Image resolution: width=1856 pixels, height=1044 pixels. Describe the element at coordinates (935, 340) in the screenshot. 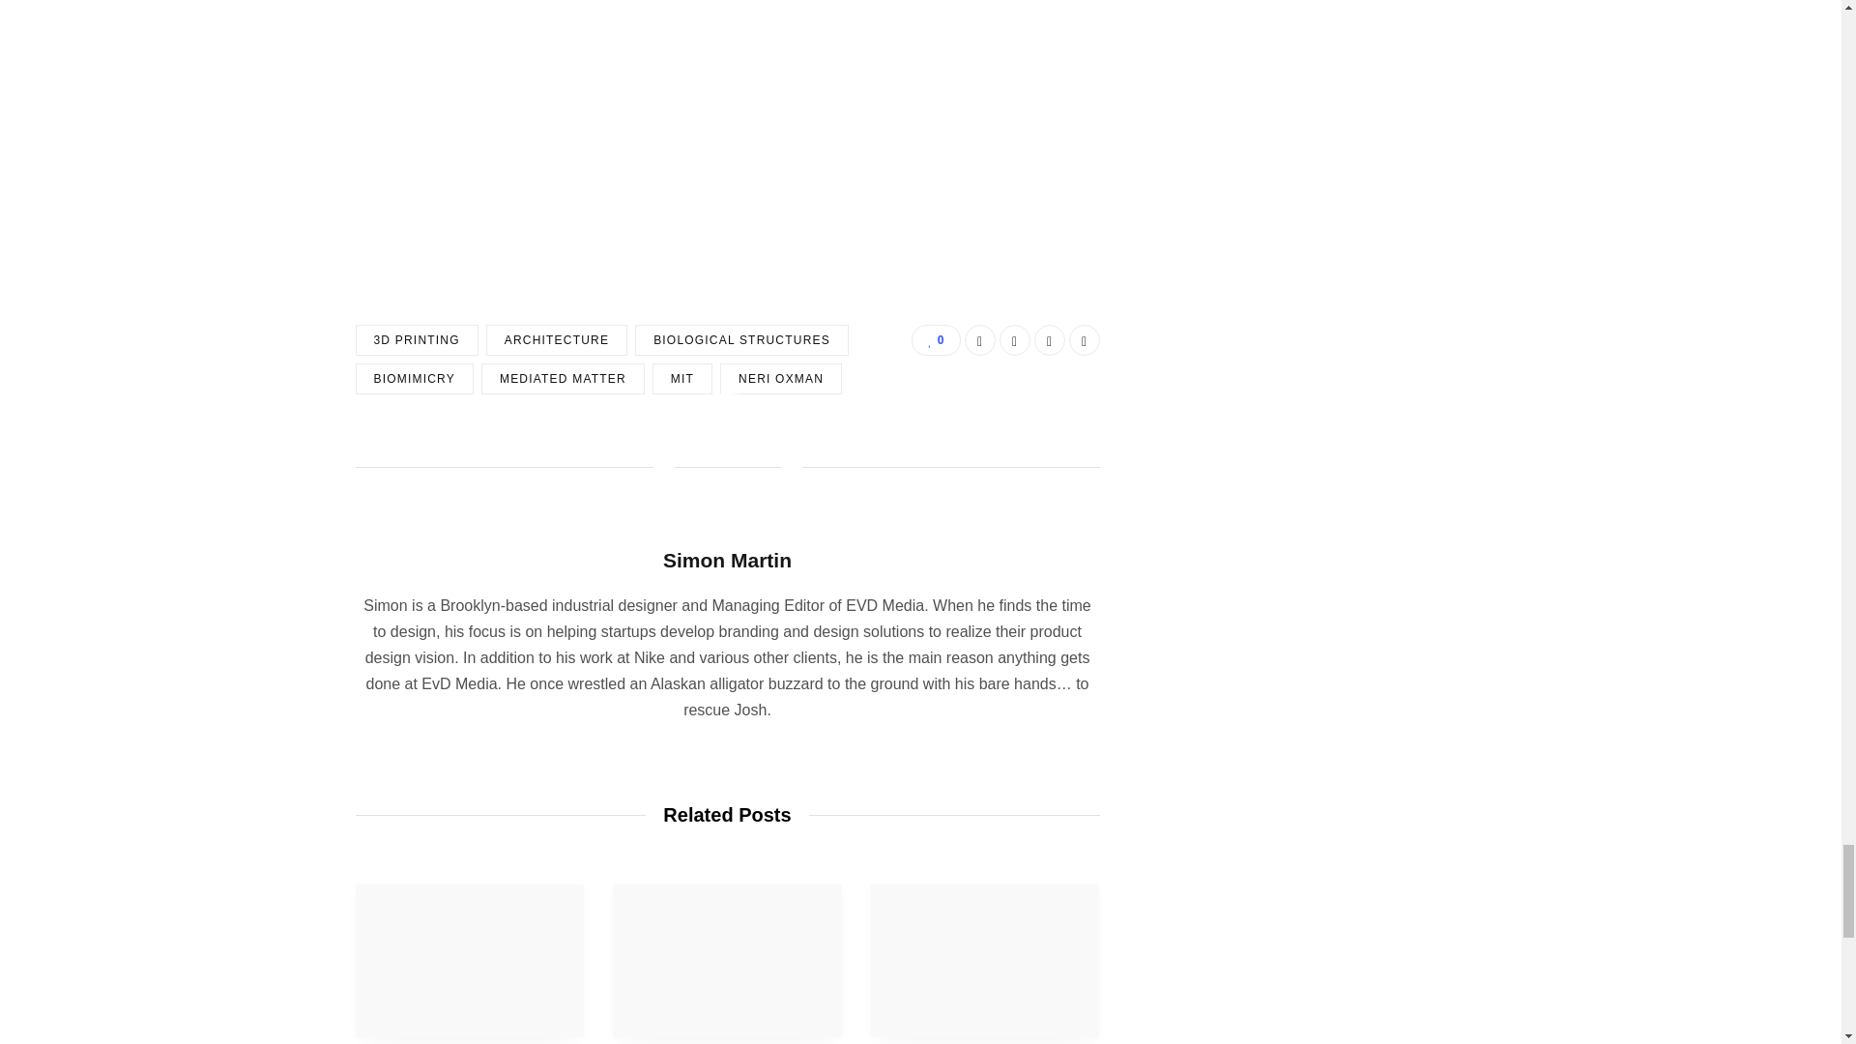

I see `0` at that location.